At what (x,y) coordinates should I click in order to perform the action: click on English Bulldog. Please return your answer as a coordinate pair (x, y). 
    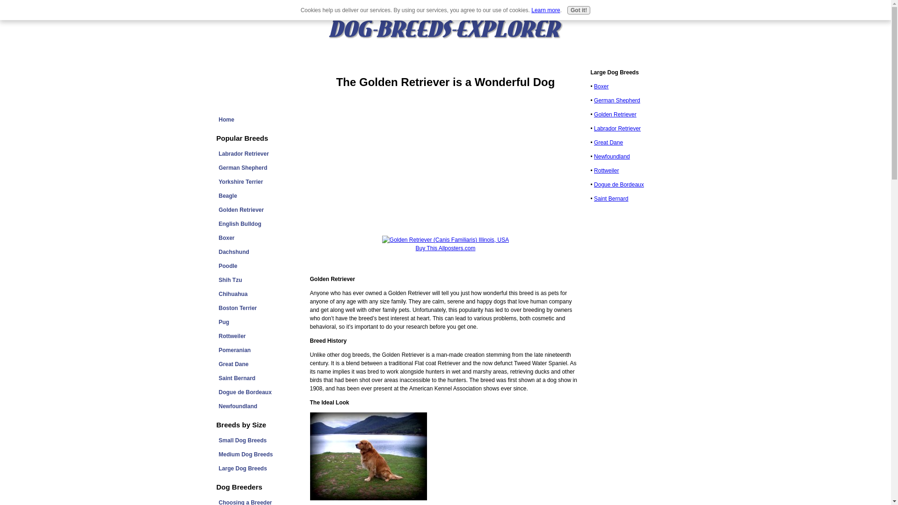
    Looking at the image, I should click on (258, 224).